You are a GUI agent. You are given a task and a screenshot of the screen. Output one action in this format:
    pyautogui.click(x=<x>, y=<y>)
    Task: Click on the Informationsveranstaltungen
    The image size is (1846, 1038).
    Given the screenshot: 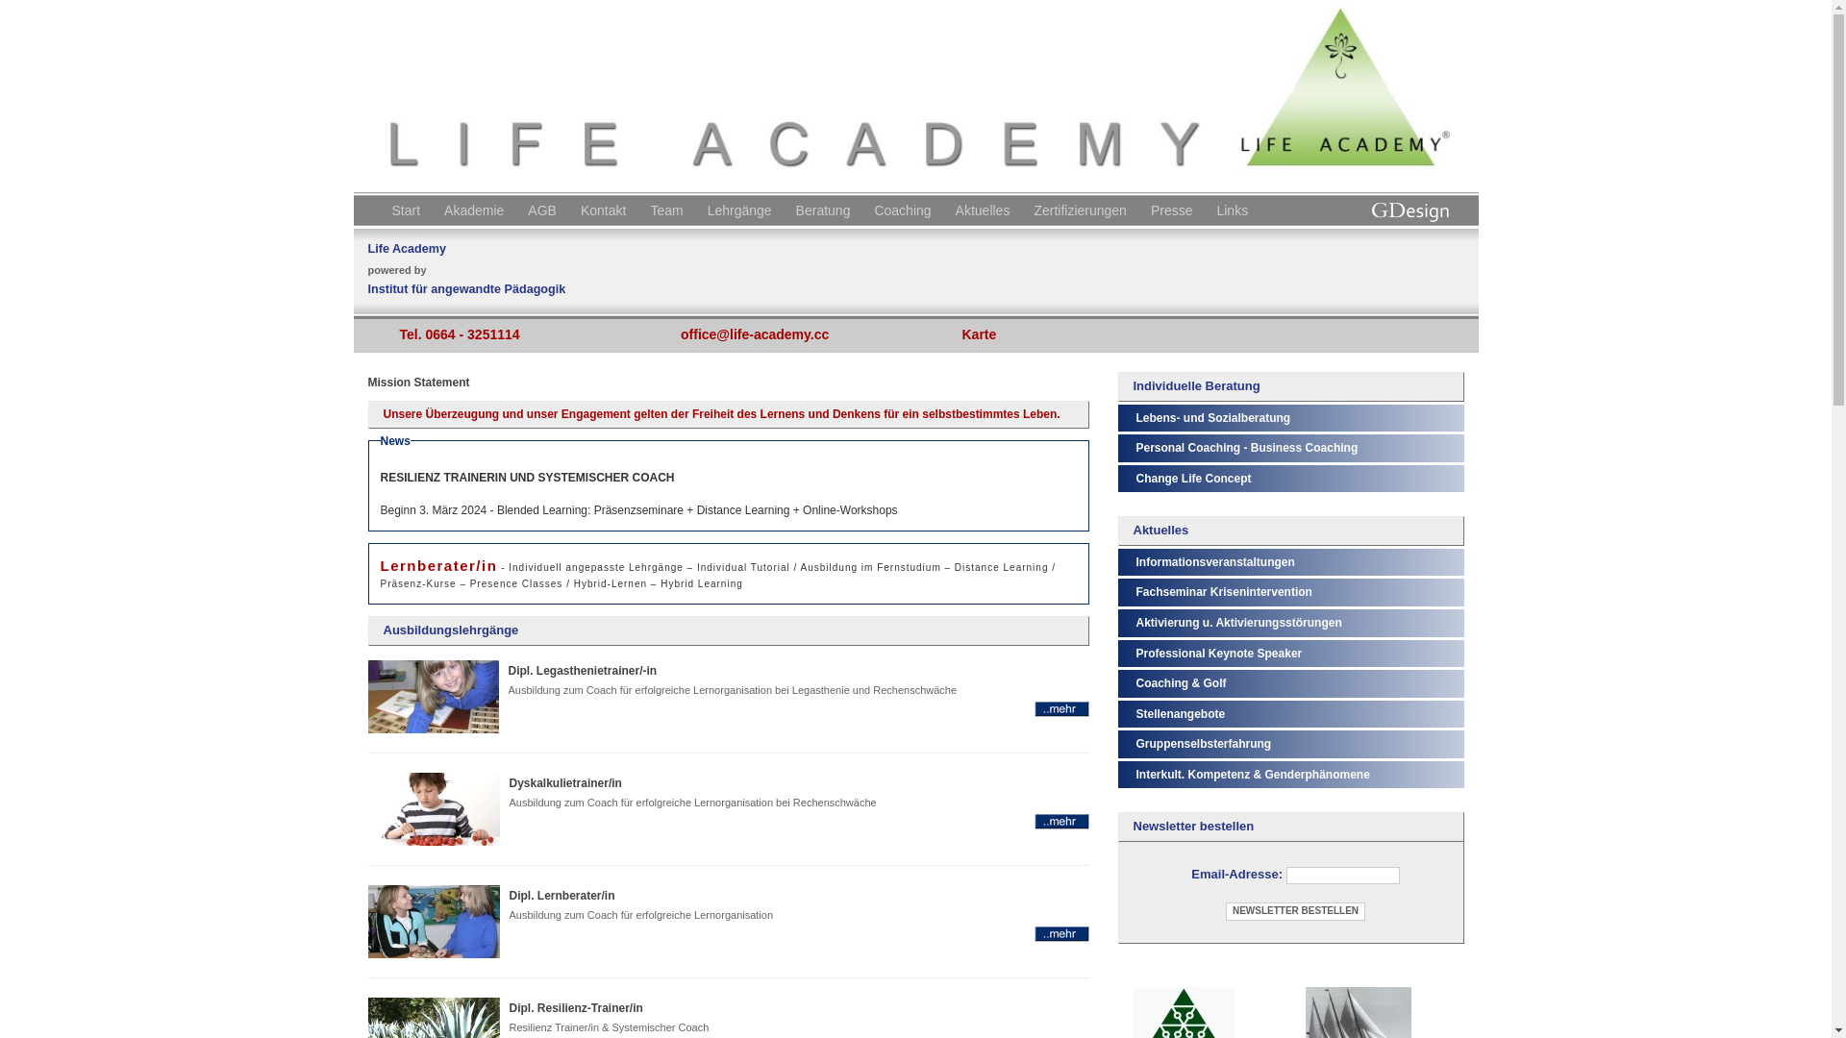 What is the action you would take?
    pyautogui.click(x=1215, y=562)
    